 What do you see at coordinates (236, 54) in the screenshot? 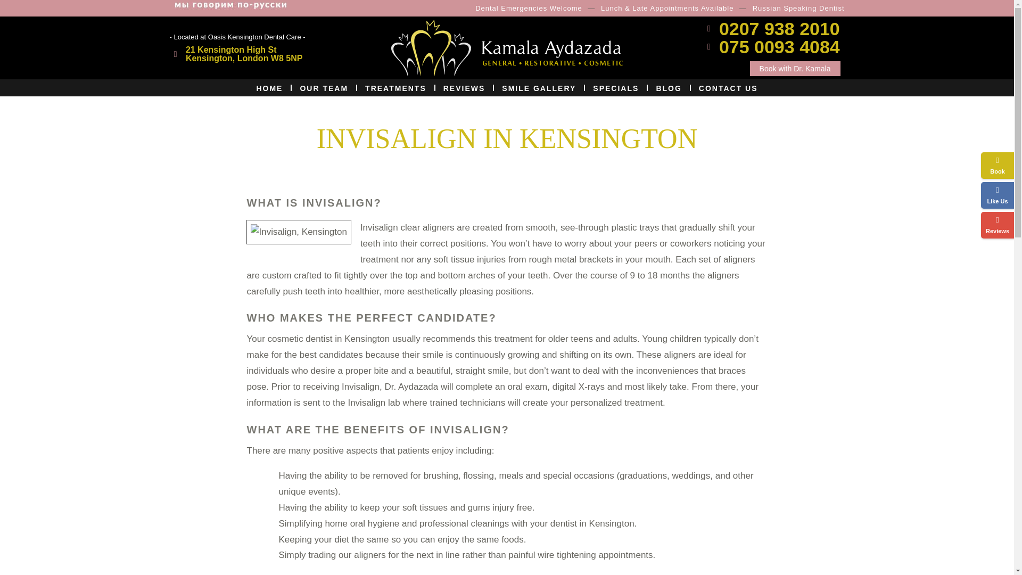
I see `OUR TEAM` at bounding box center [236, 54].